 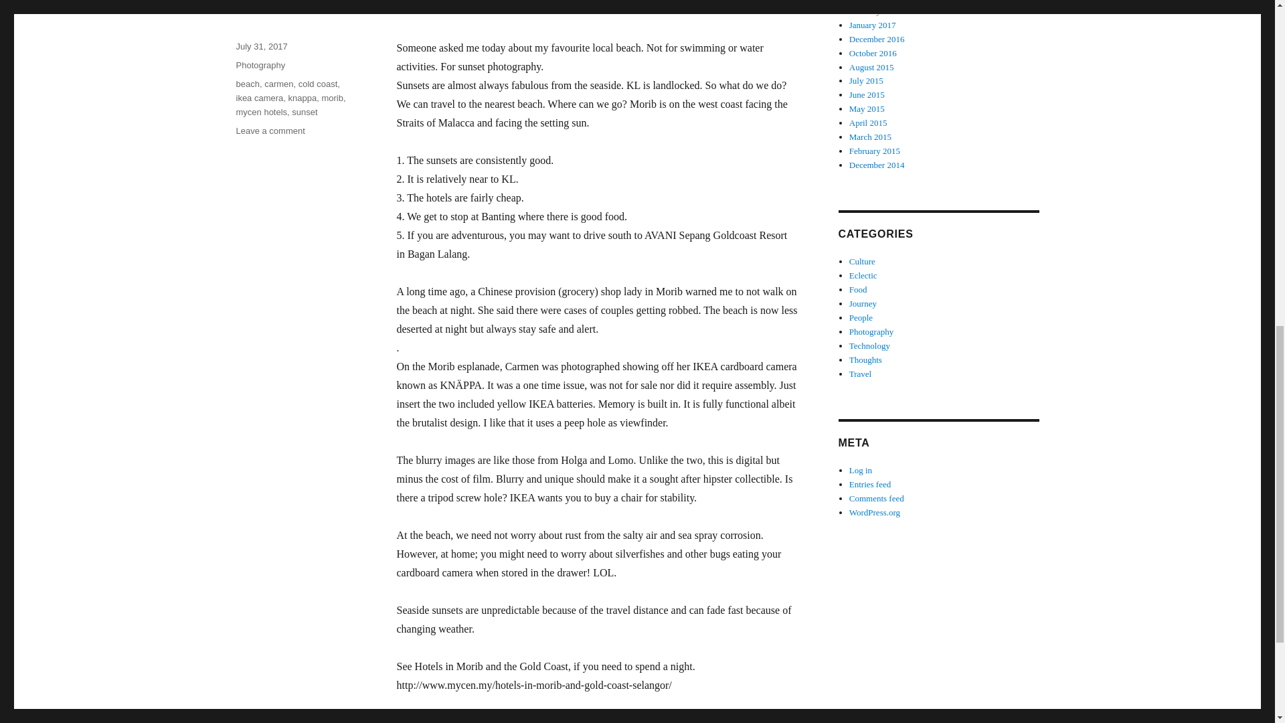 I want to click on Photography, so click(x=260, y=64).